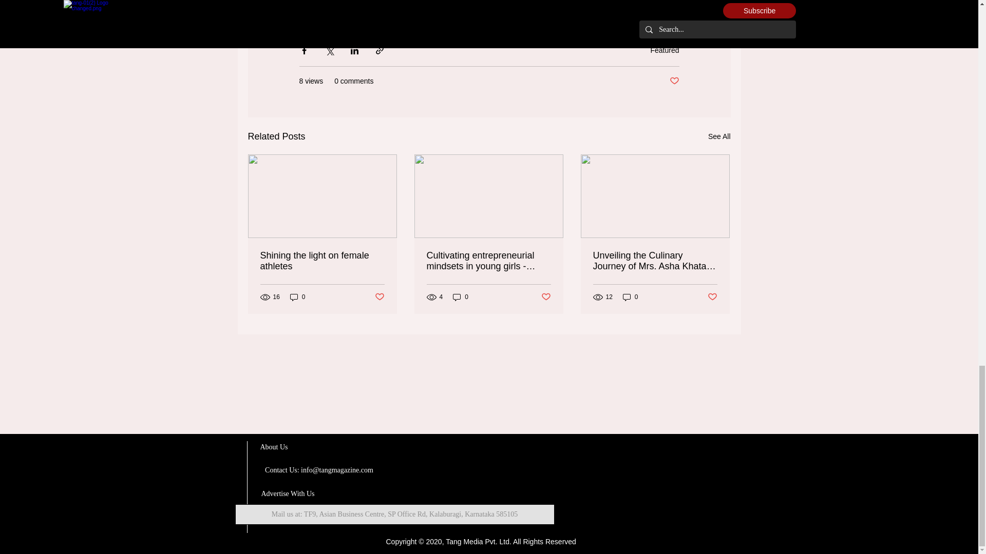  I want to click on Post not marked as liked, so click(713, 297).